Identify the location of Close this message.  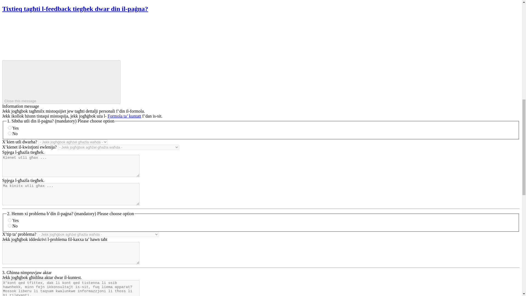
(61, 82).